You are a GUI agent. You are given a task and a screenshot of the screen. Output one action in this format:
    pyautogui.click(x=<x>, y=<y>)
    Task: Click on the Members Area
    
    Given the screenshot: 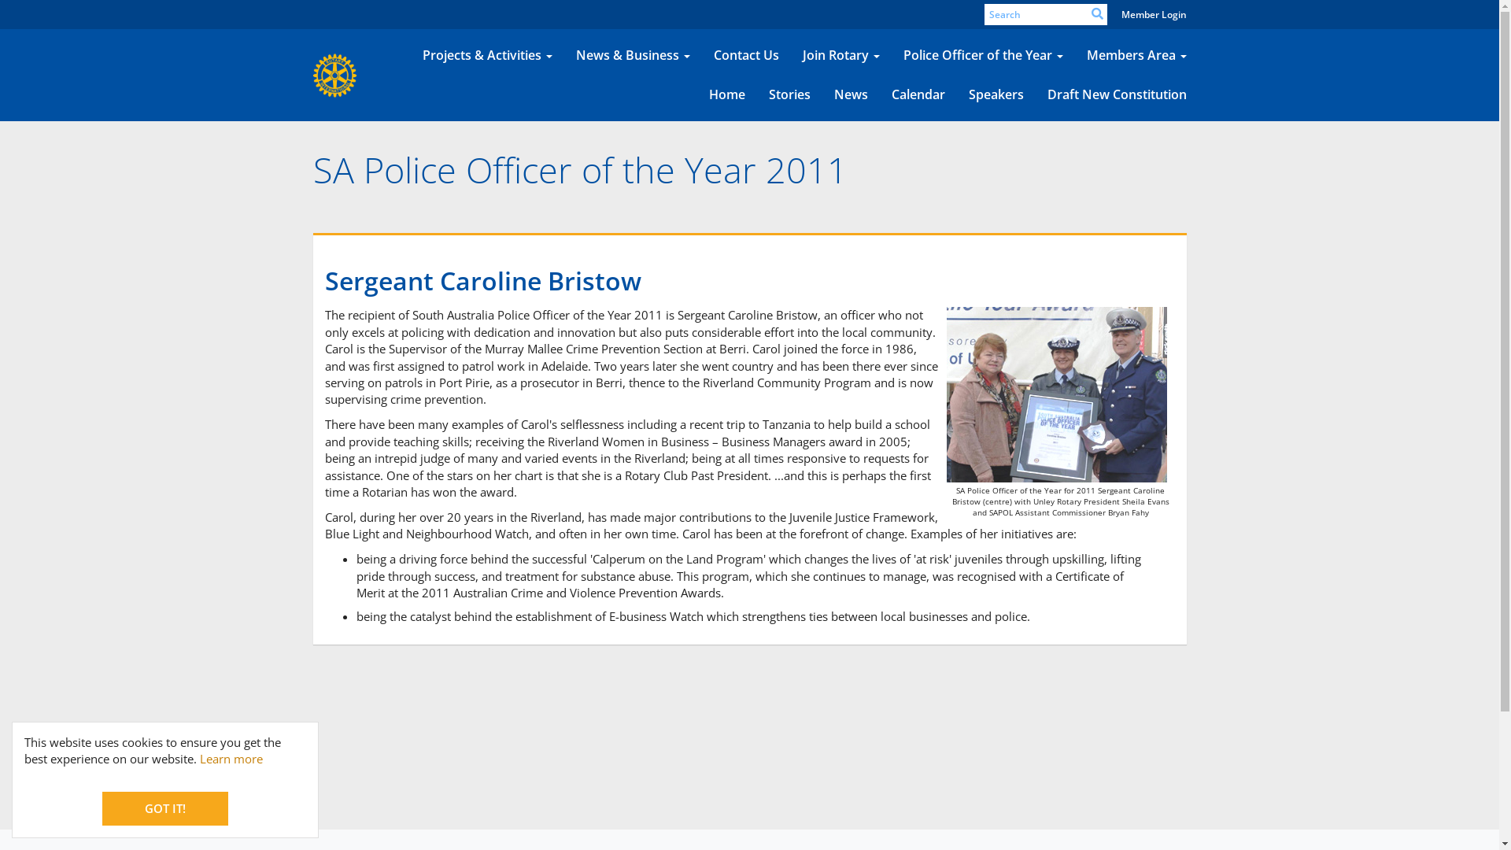 What is the action you would take?
    pyautogui.click(x=1136, y=56)
    